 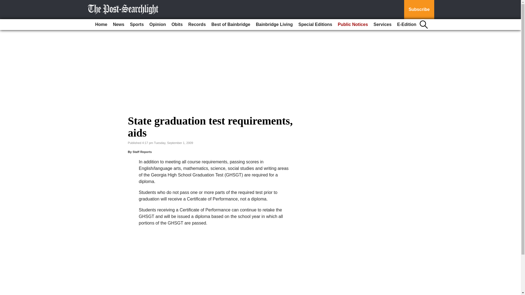 I want to click on Best of Bainbridge, so click(x=231, y=25).